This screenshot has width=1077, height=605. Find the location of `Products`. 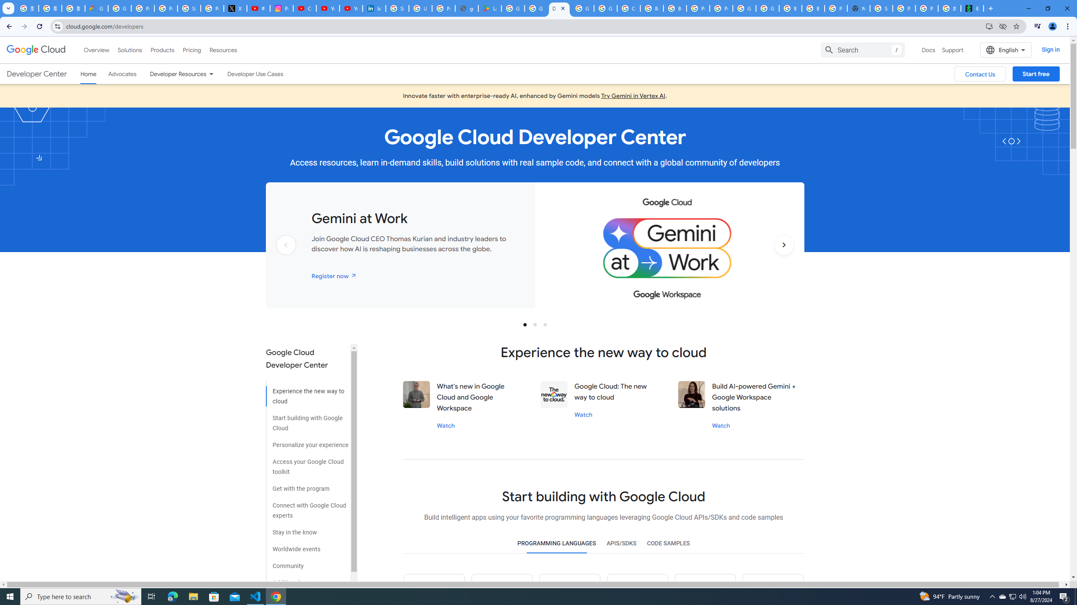

Products is located at coordinates (162, 50).